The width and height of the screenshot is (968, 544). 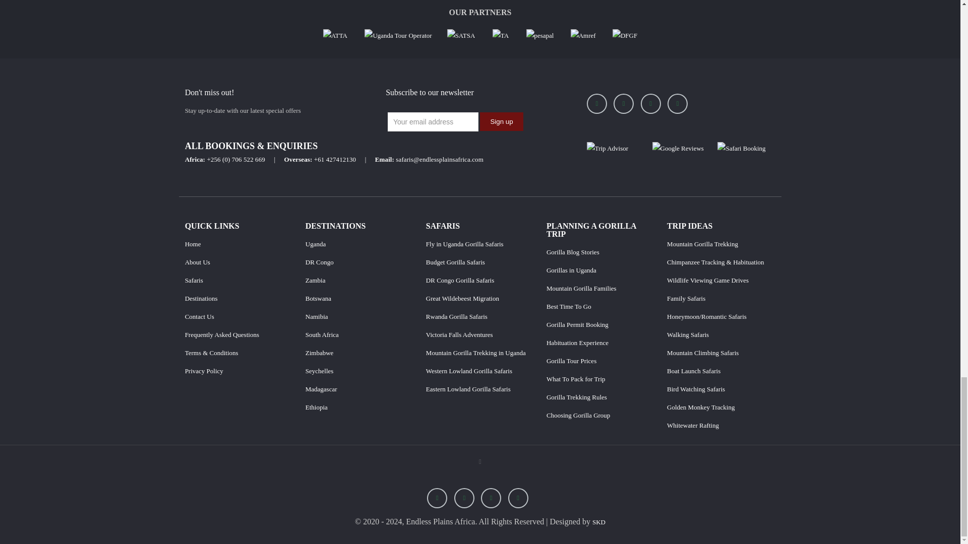 What do you see at coordinates (541, 35) in the screenshot?
I see `pesapal` at bounding box center [541, 35].